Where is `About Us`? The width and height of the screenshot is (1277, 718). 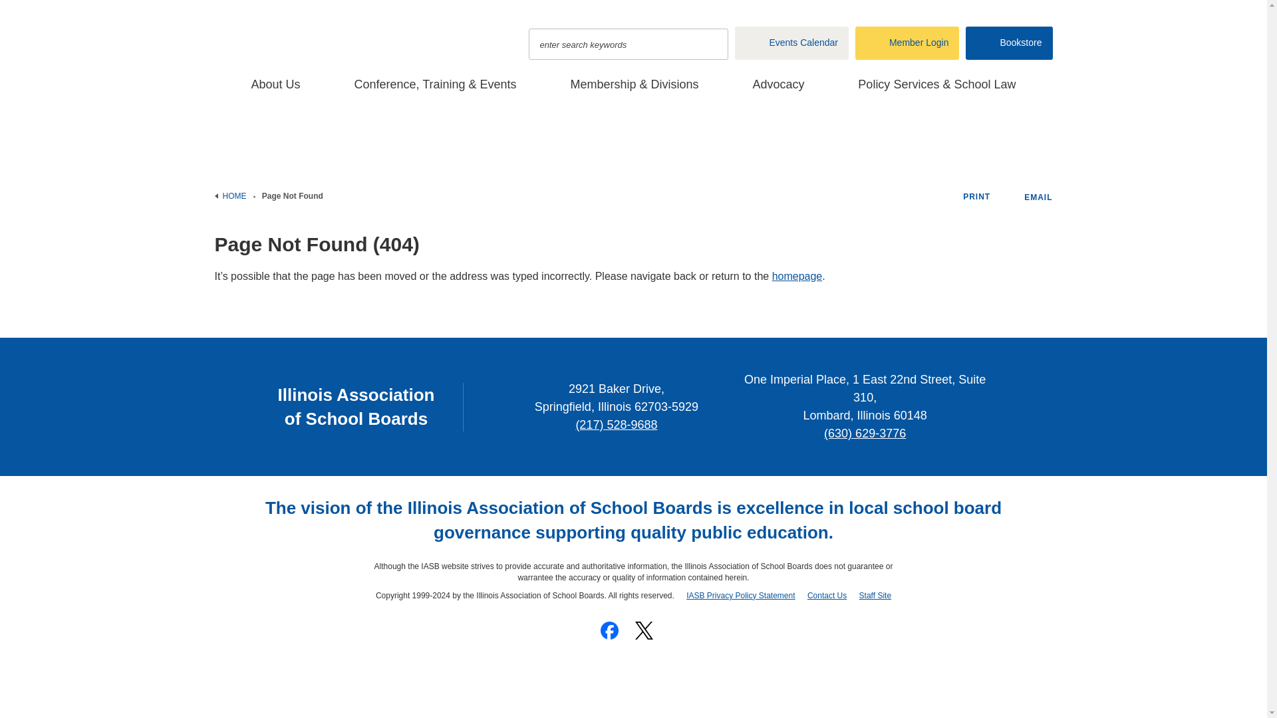 About Us is located at coordinates (276, 90).